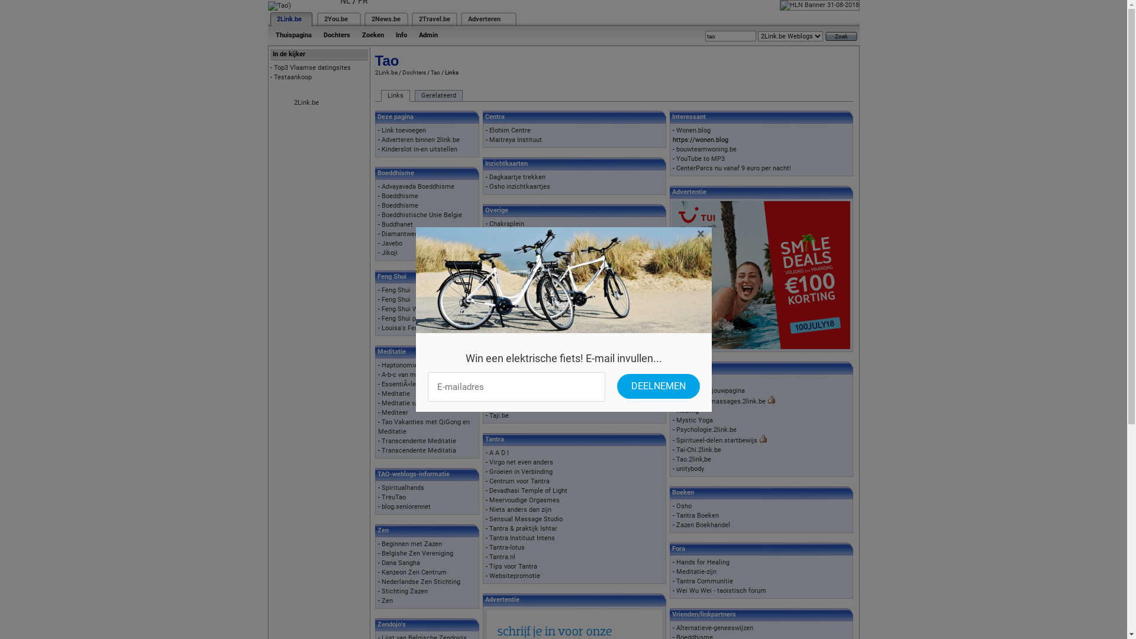 The image size is (1136, 639). Describe the element at coordinates (498, 453) in the screenshot. I see `A A D I` at that location.